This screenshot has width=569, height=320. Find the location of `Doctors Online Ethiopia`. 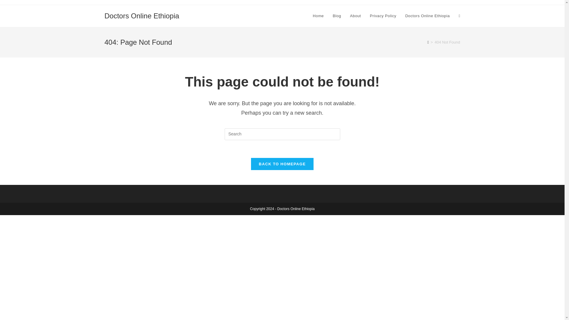

Doctors Online Ethiopia is located at coordinates (142, 15).